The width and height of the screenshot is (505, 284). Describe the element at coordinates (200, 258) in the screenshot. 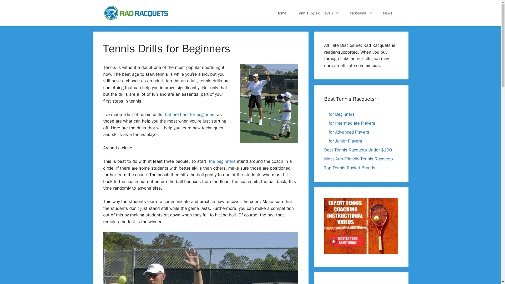

I see `Tennis Drills` at that location.